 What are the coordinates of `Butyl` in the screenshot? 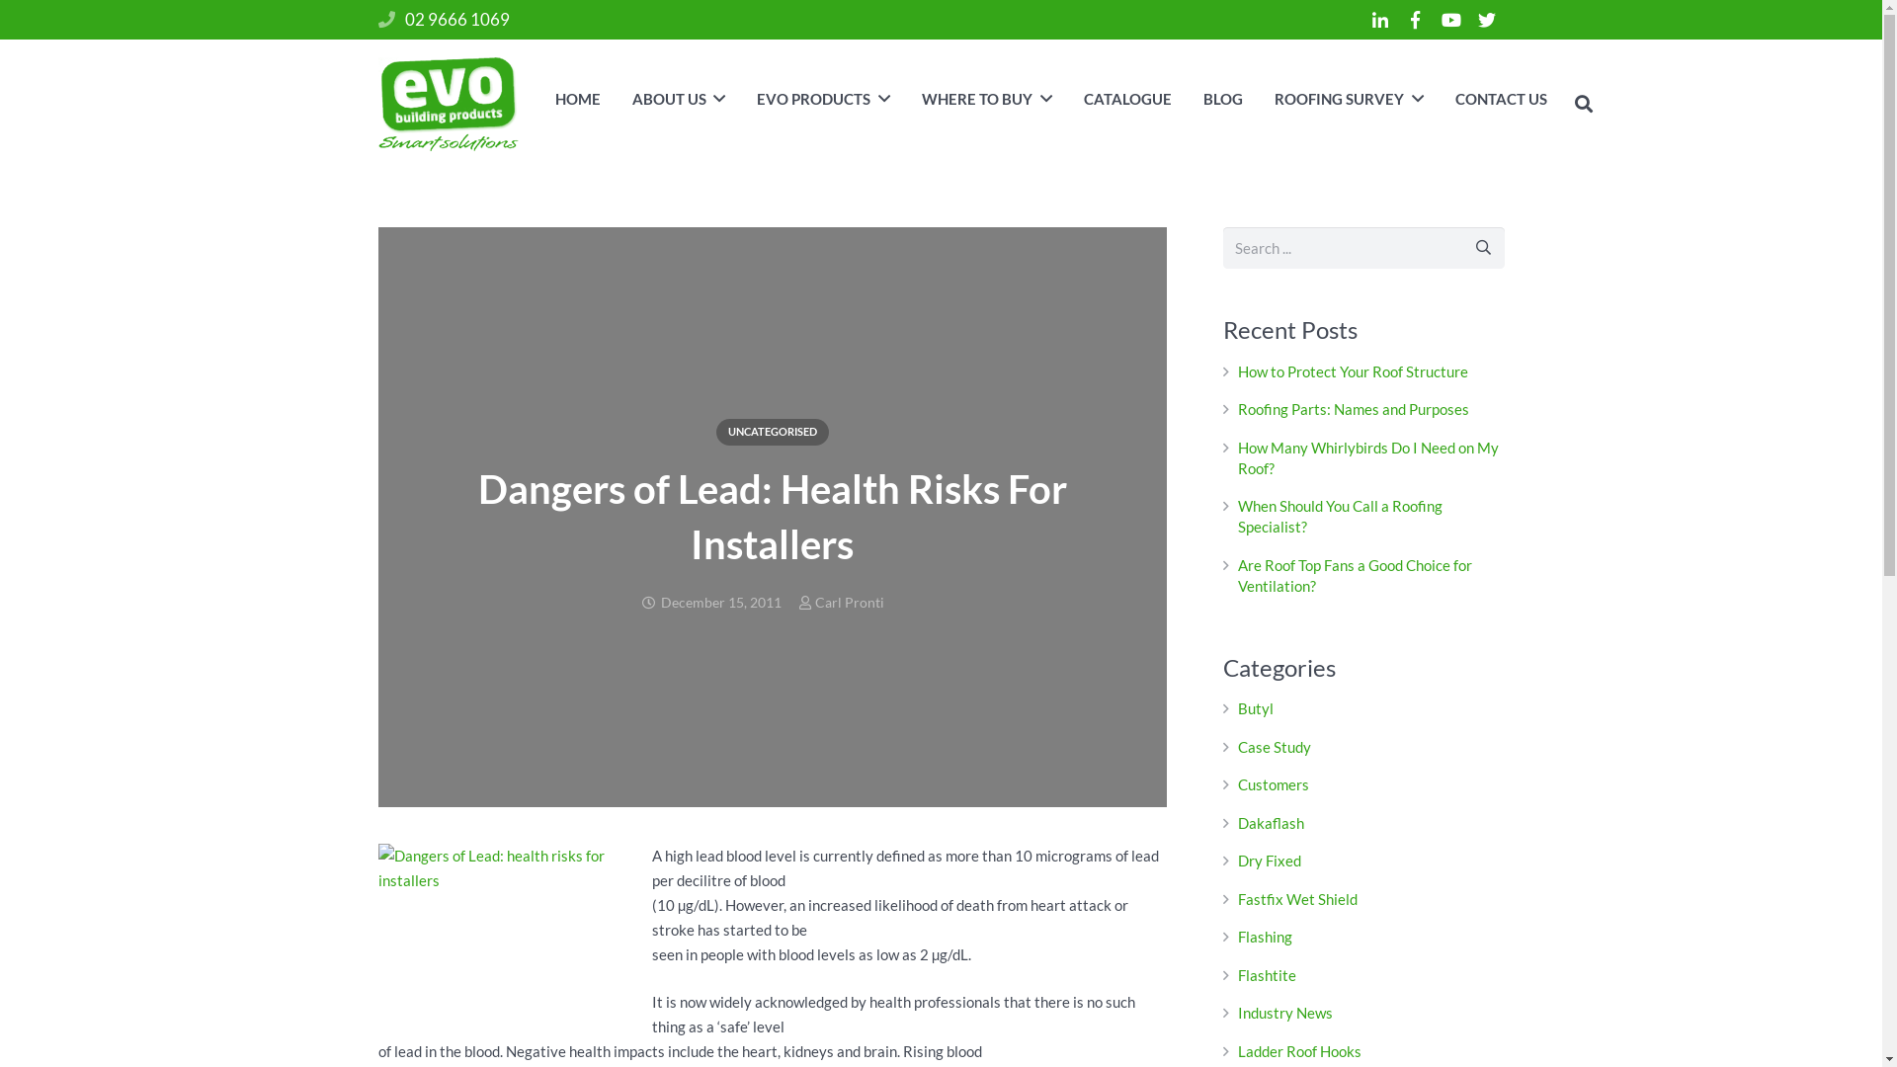 It's located at (1255, 708).